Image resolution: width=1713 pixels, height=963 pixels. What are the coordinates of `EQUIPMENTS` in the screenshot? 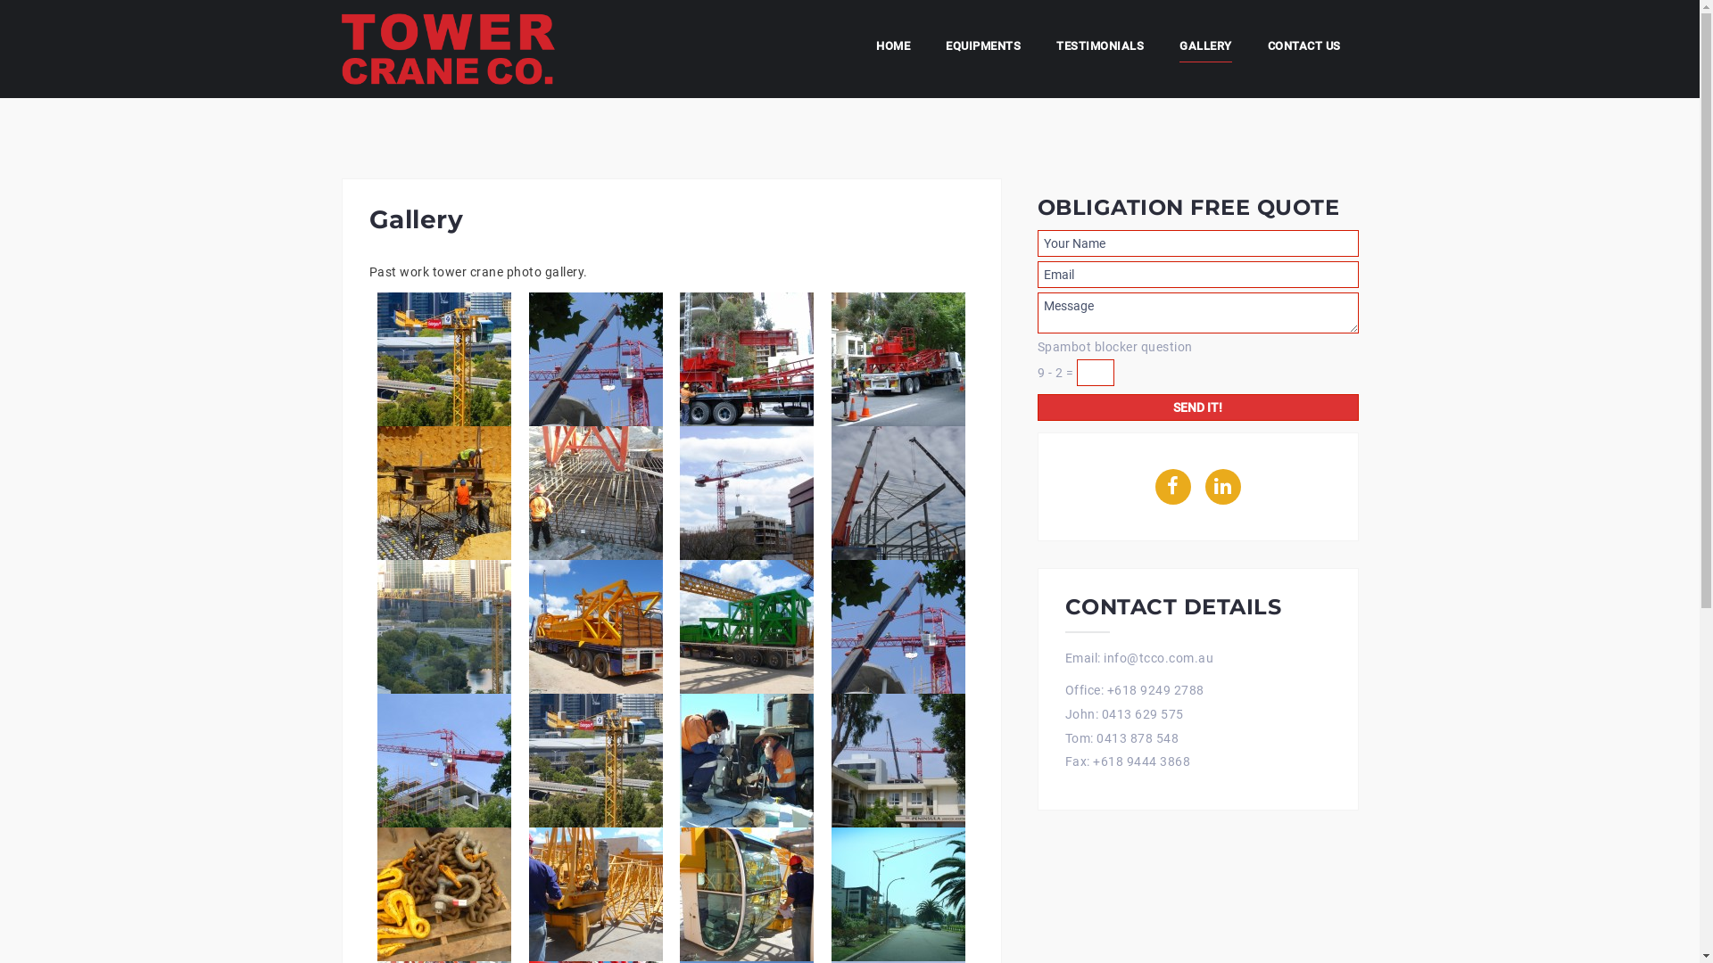 It's located at (983, 49).